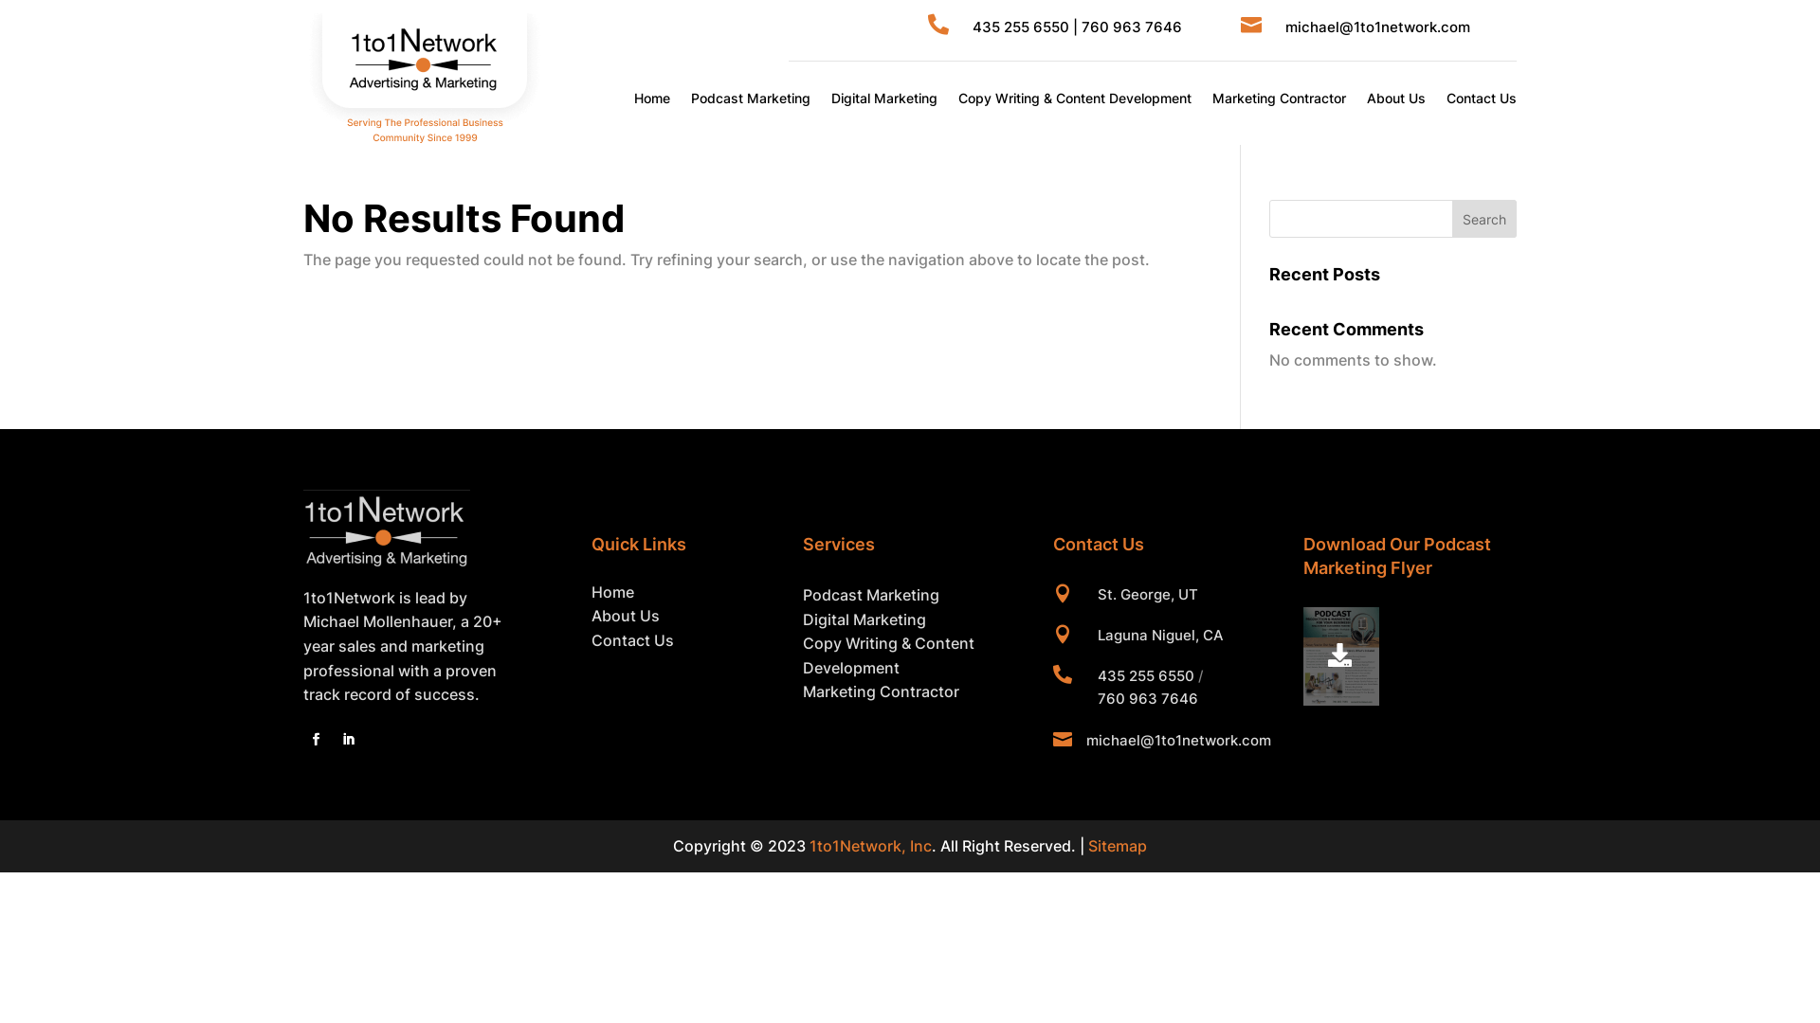 The image size is (1820, 1023). What do you see at coordinates (1148, 595) in the screenshot?
I see `St. George, UT` at bounding box center [1148, 595].